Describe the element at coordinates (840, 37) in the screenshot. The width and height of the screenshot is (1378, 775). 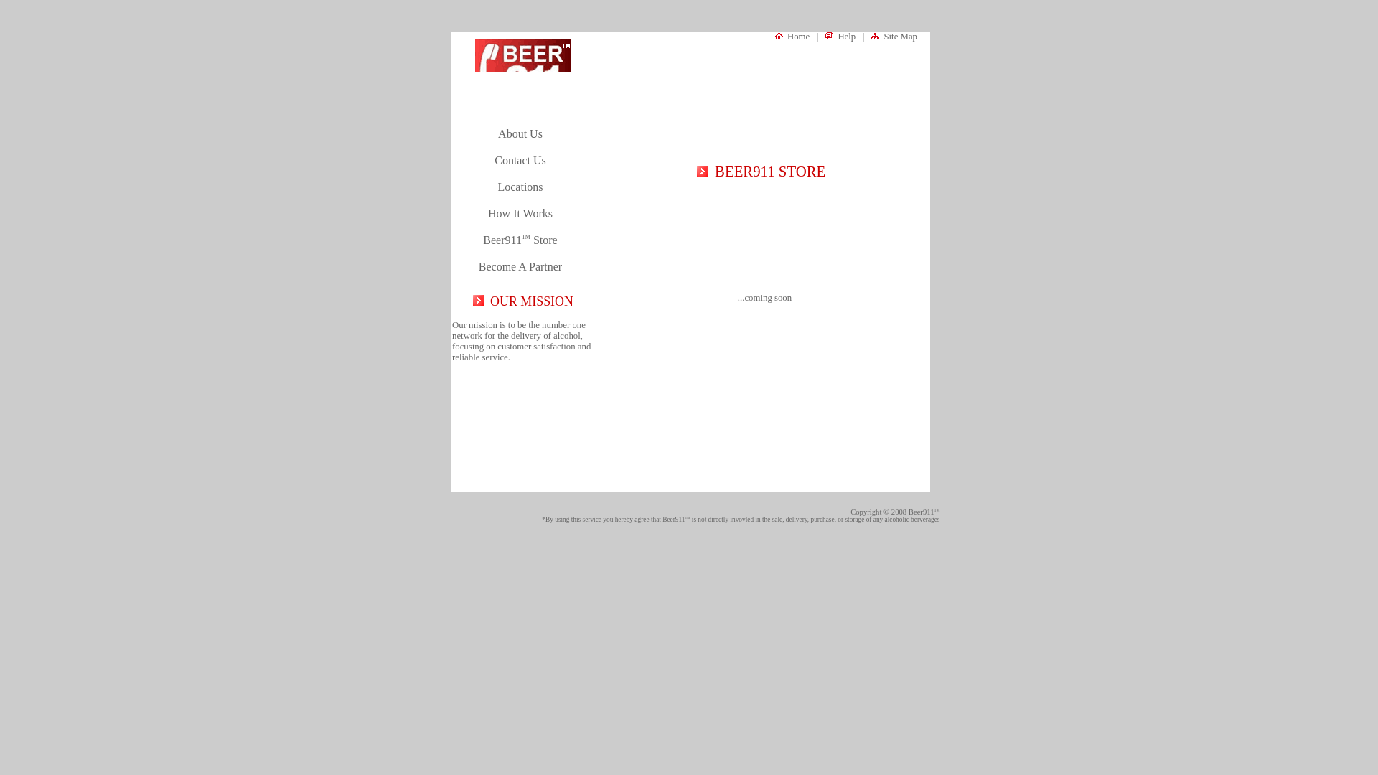
I see `  Help` at that location.